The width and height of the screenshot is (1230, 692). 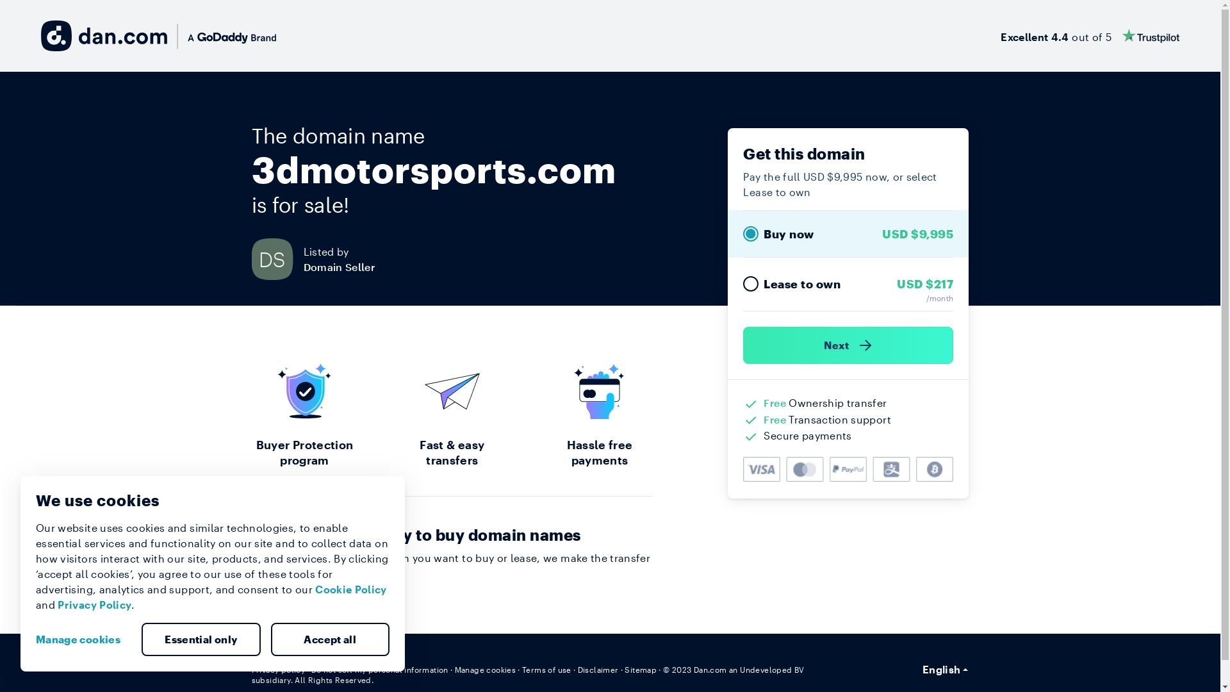 I want to click on Essential only, so click(x=201, y=639).